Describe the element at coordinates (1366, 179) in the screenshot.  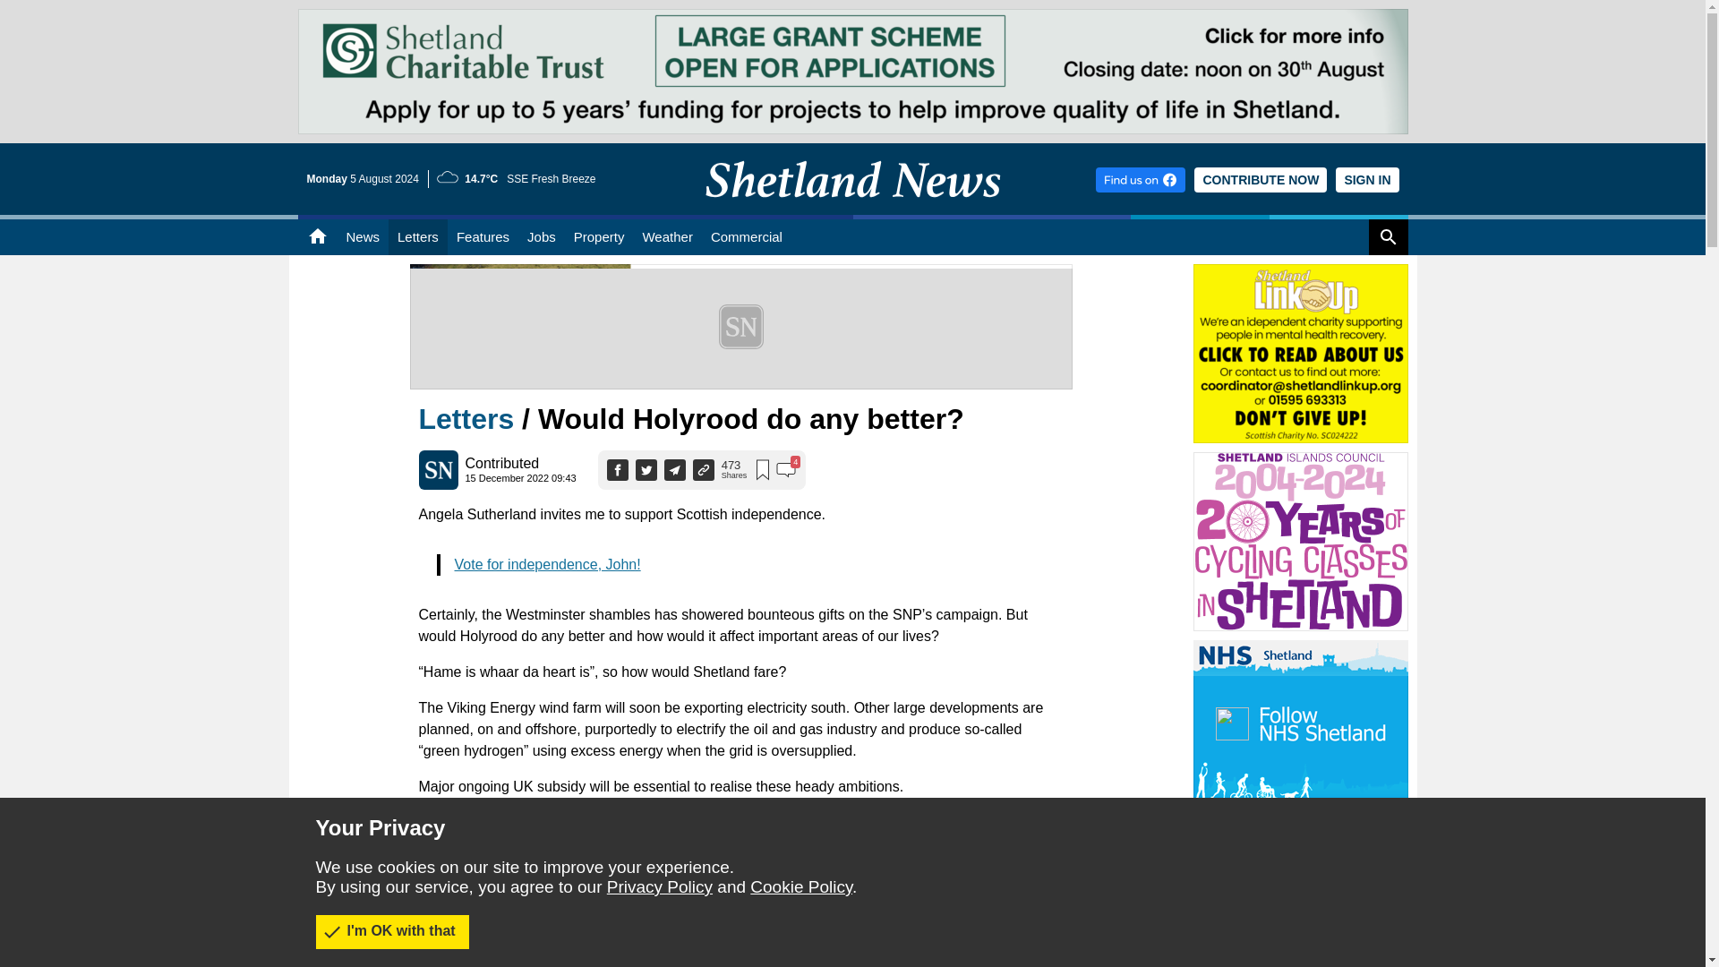
I see `SIGN IN` at that location.